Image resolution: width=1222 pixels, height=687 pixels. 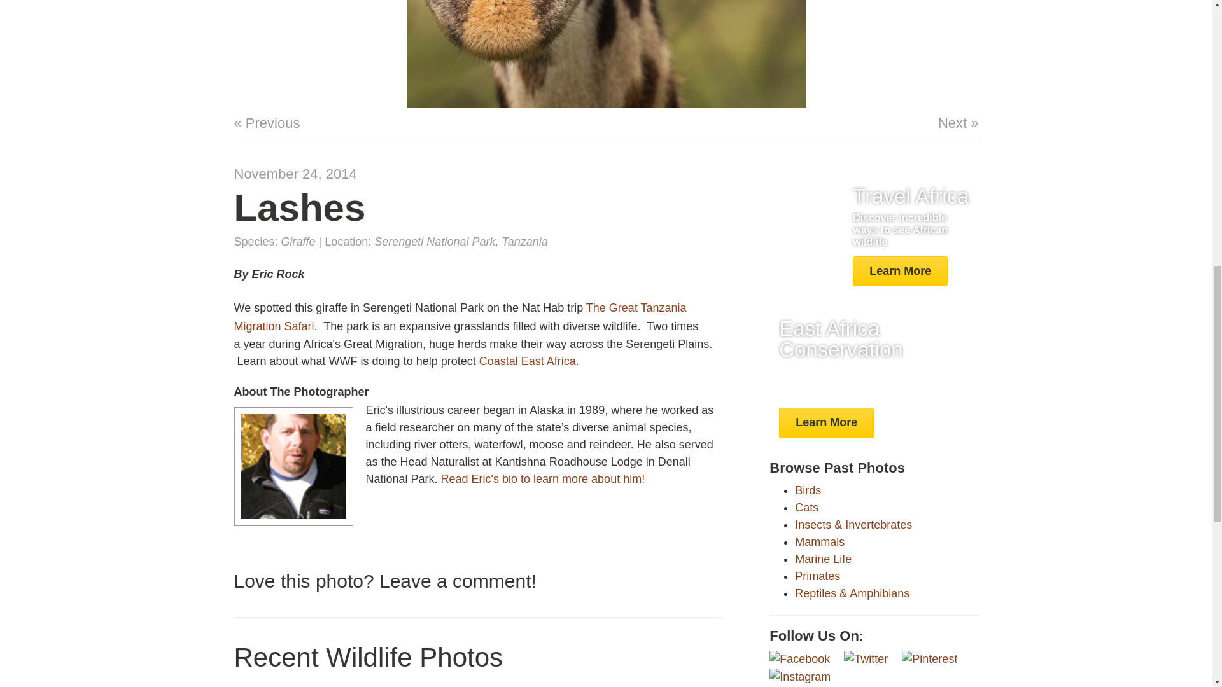 I want to click on Cats, so click(x=824, y=559).